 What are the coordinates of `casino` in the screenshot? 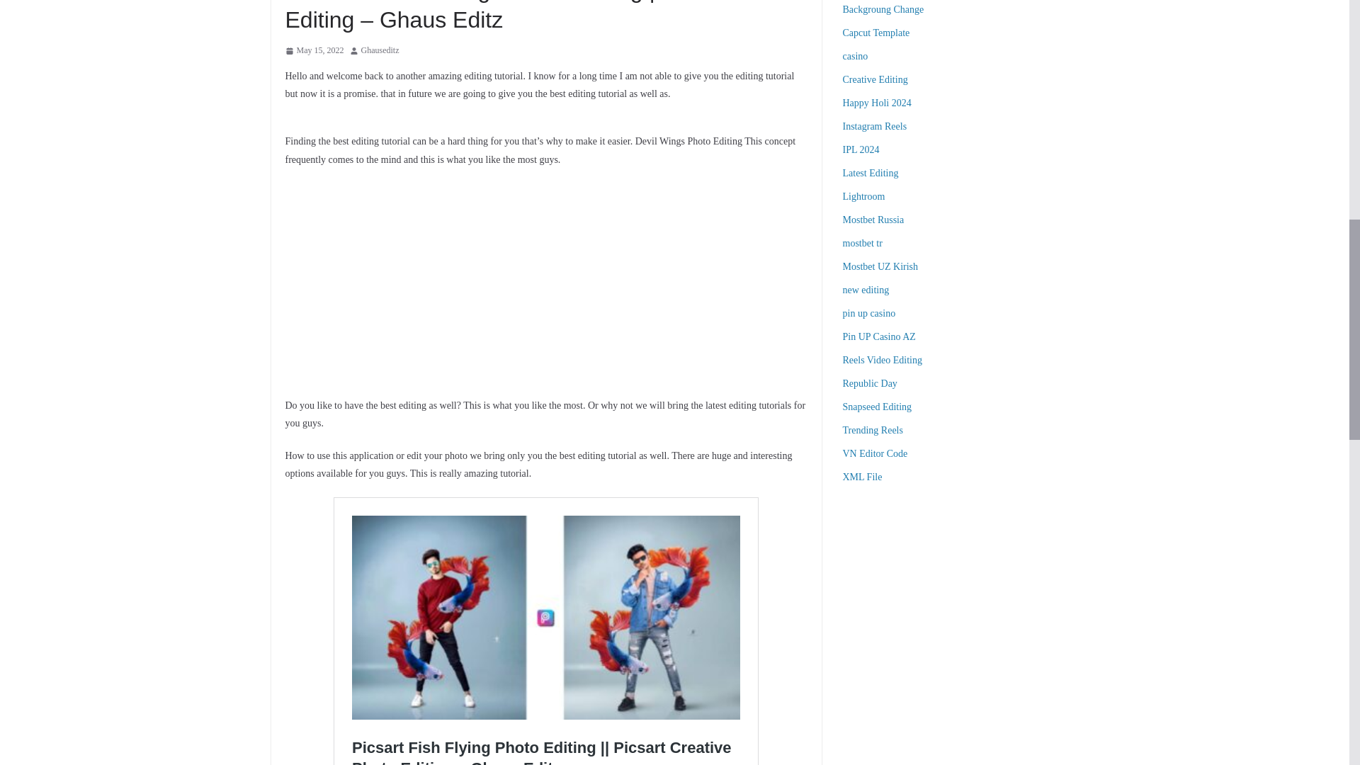 It's located at (856, 57).